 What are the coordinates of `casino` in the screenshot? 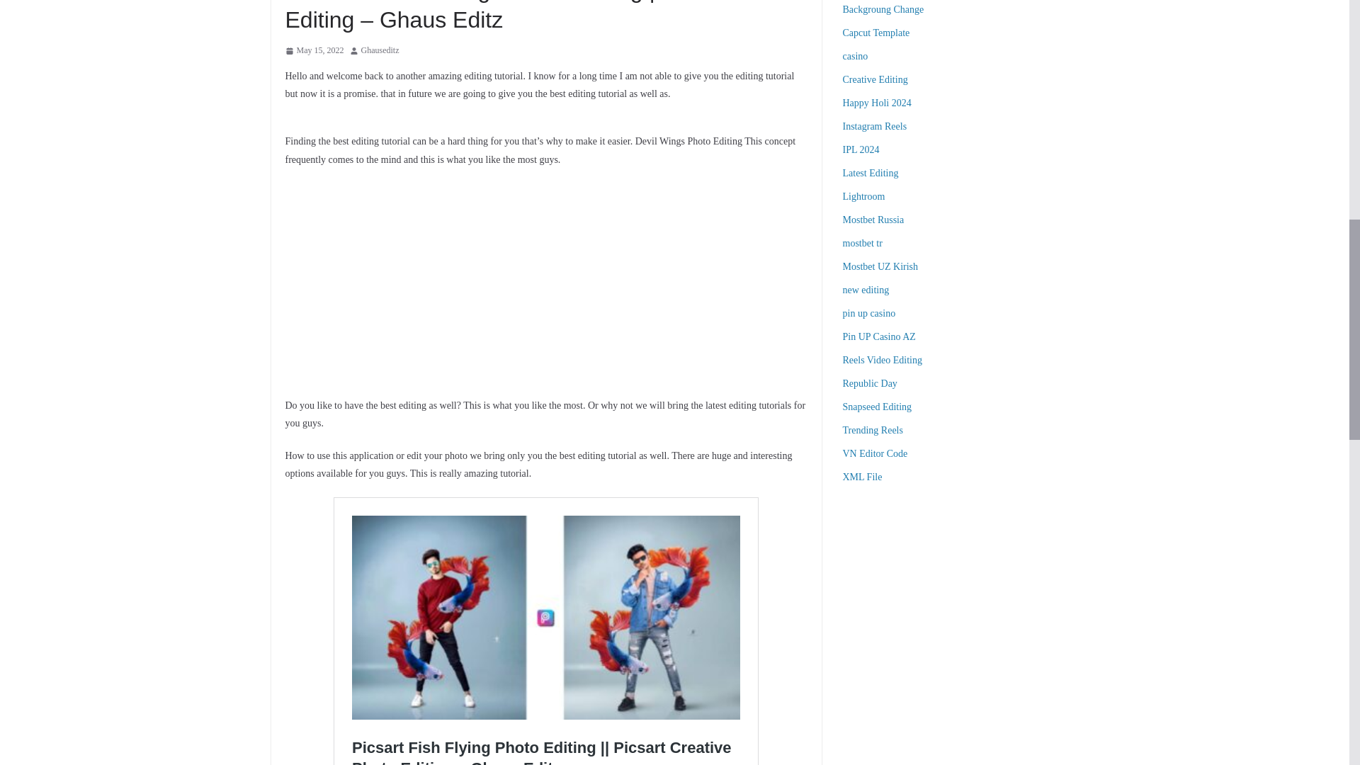 It's located at (856, 57).